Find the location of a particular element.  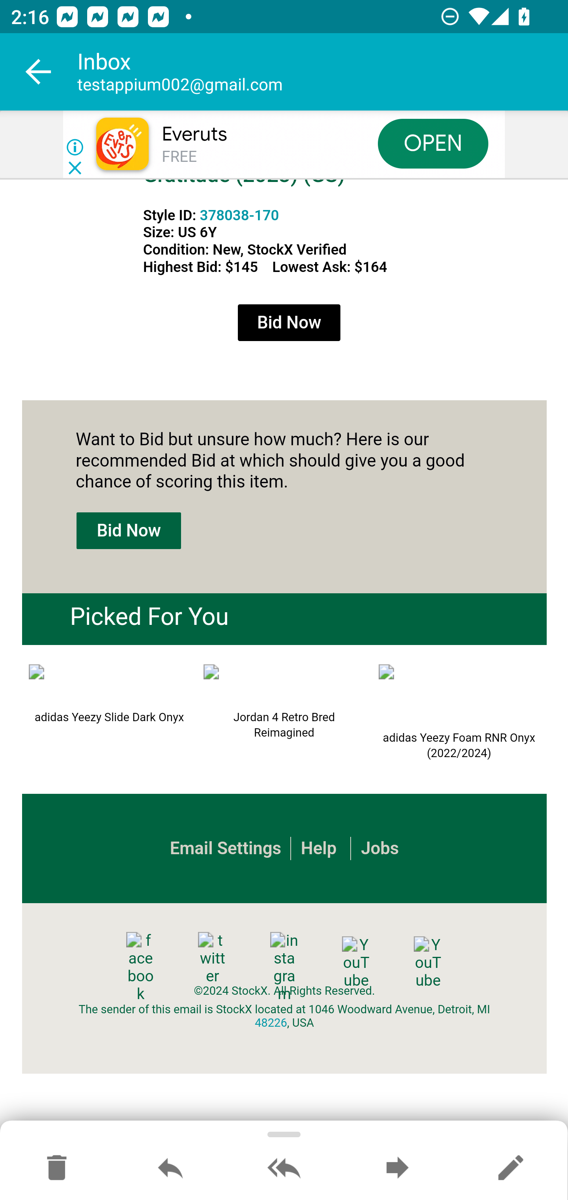

OPEN is located at coordinates (433, 143).